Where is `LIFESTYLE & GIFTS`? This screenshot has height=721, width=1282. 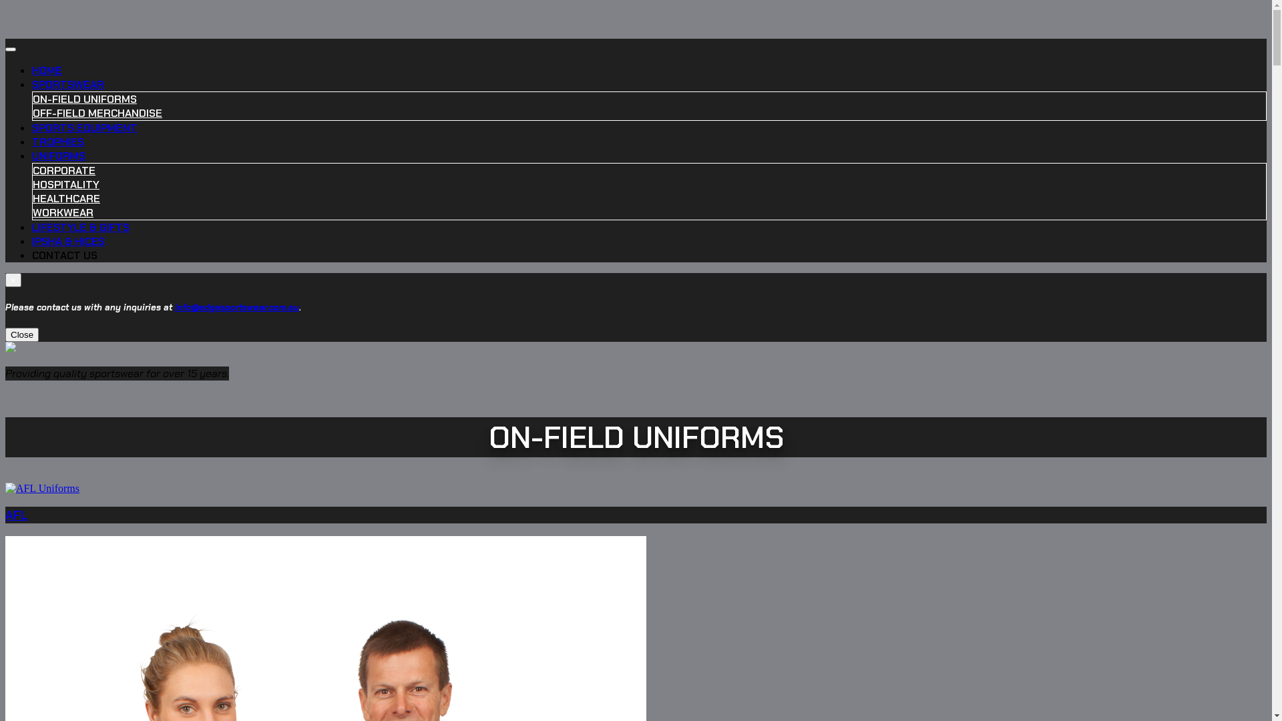
LIFESTYLE & GIFTS is located at coordinates (81, 227).